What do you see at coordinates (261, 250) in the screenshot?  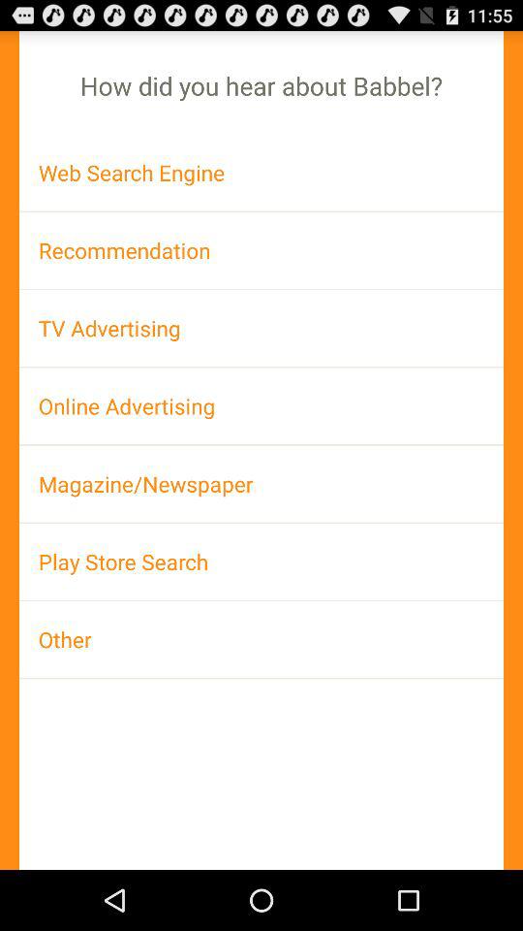 I see `open app below the web search engine icon` at bounding box center [261, 250].